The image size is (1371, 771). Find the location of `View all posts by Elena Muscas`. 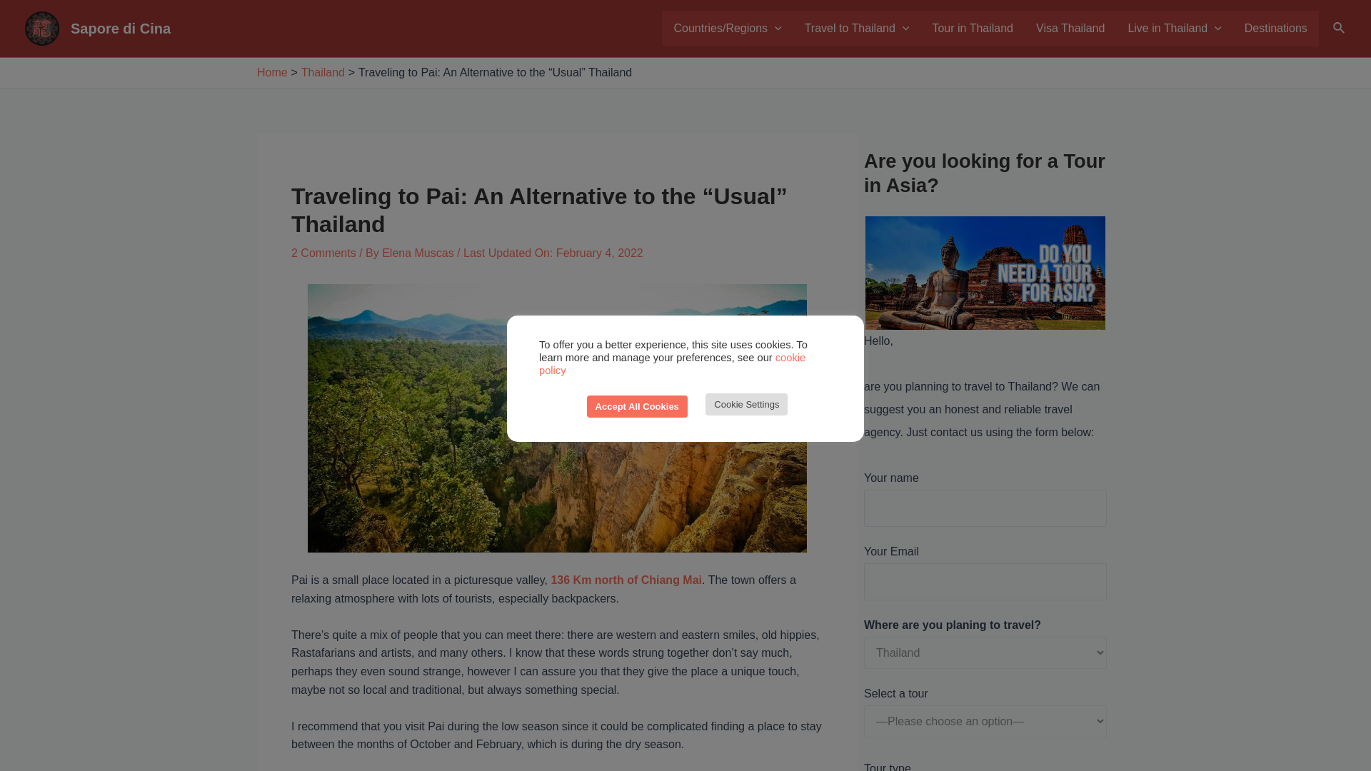

View all posts by Elena Muscas is located at coordinates (419, 253).